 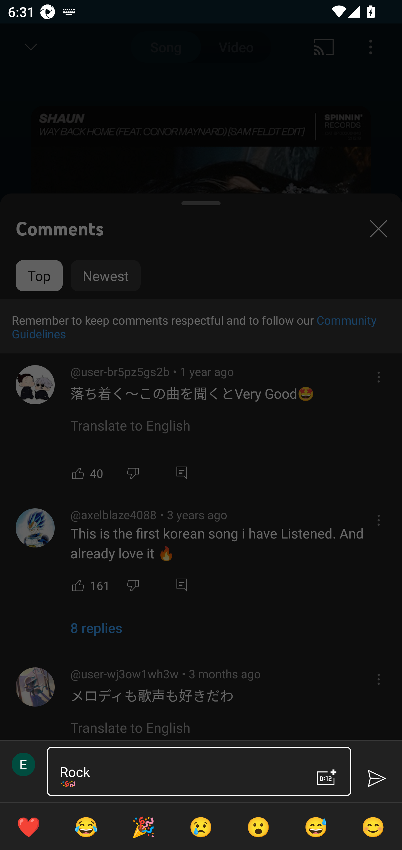 What do you see at coordinates (143, 827) in the screenshot?
I see `🎉` at bounding box center [143, 827].